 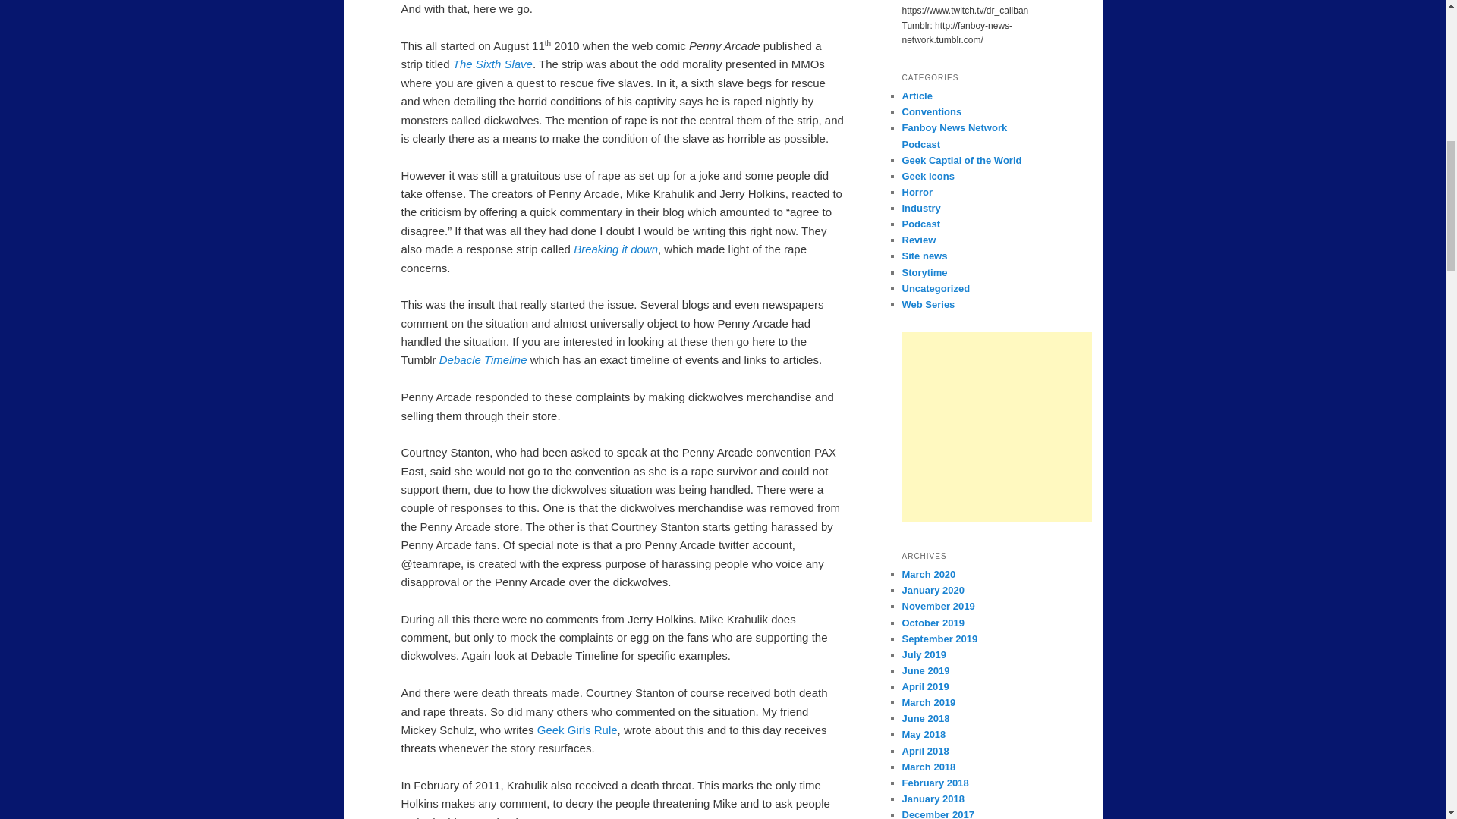 I want to click on Breaking it down, so click(x=616, y=249).